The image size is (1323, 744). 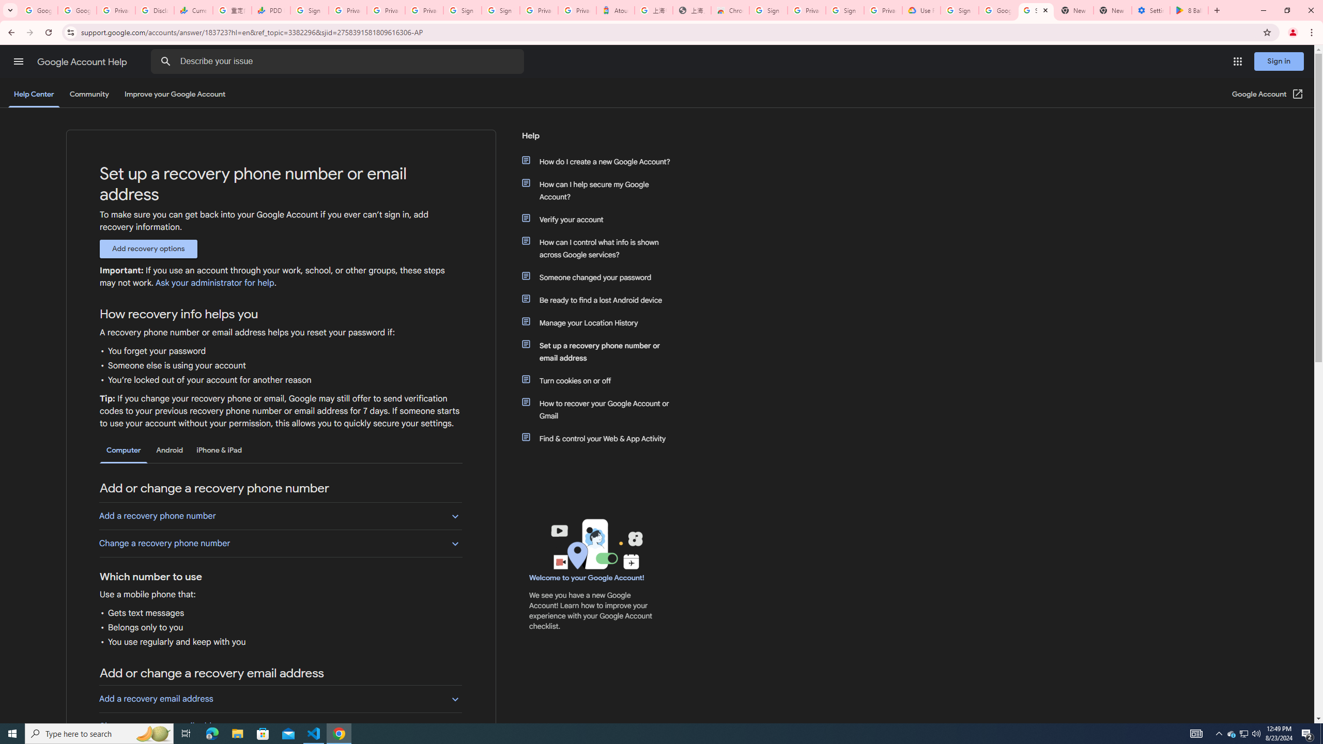 I want to click on Ask your administrator for help, so click(x=214, y=283).